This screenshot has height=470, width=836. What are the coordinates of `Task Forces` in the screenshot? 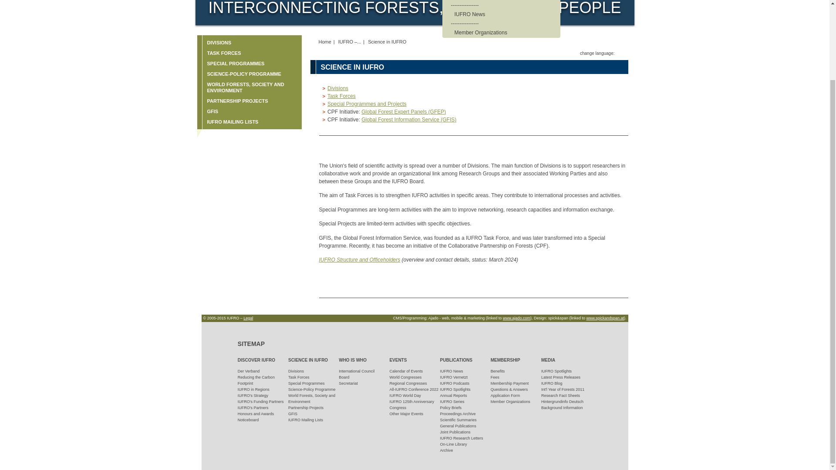 It's located at (506, 1).